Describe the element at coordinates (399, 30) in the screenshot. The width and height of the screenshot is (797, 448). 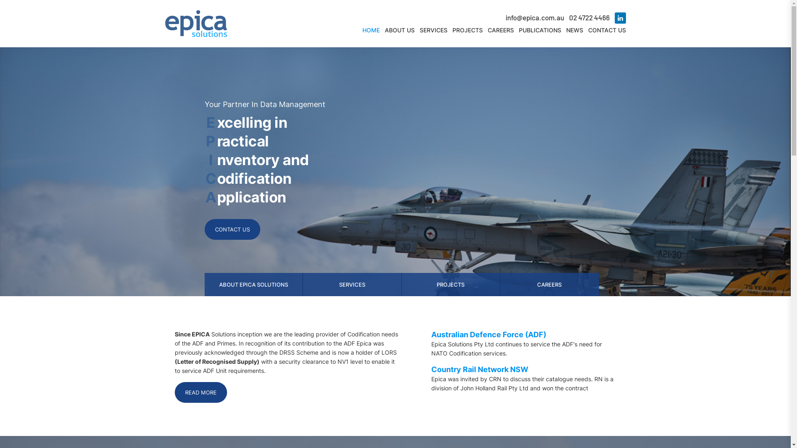
I see `ABOUT US` at that location.